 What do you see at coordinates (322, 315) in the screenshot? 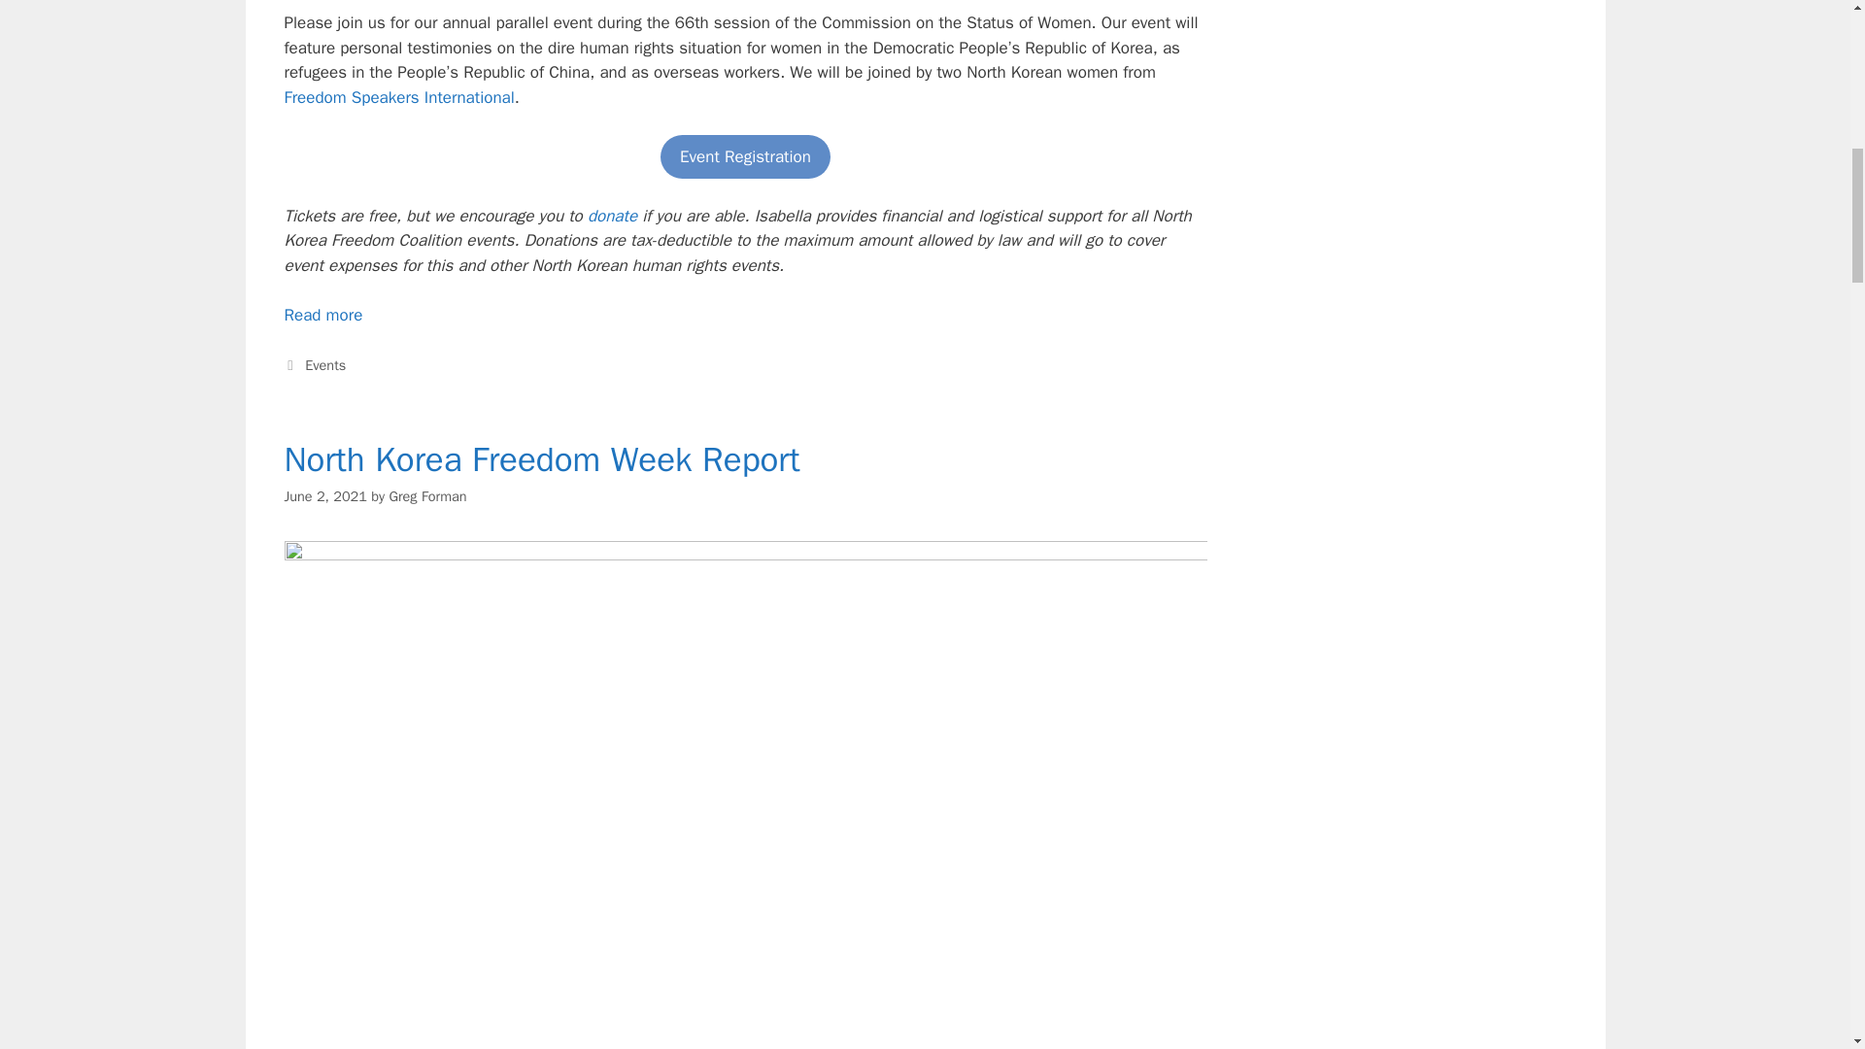
I see `Read more` at bounding box center [322, 315].